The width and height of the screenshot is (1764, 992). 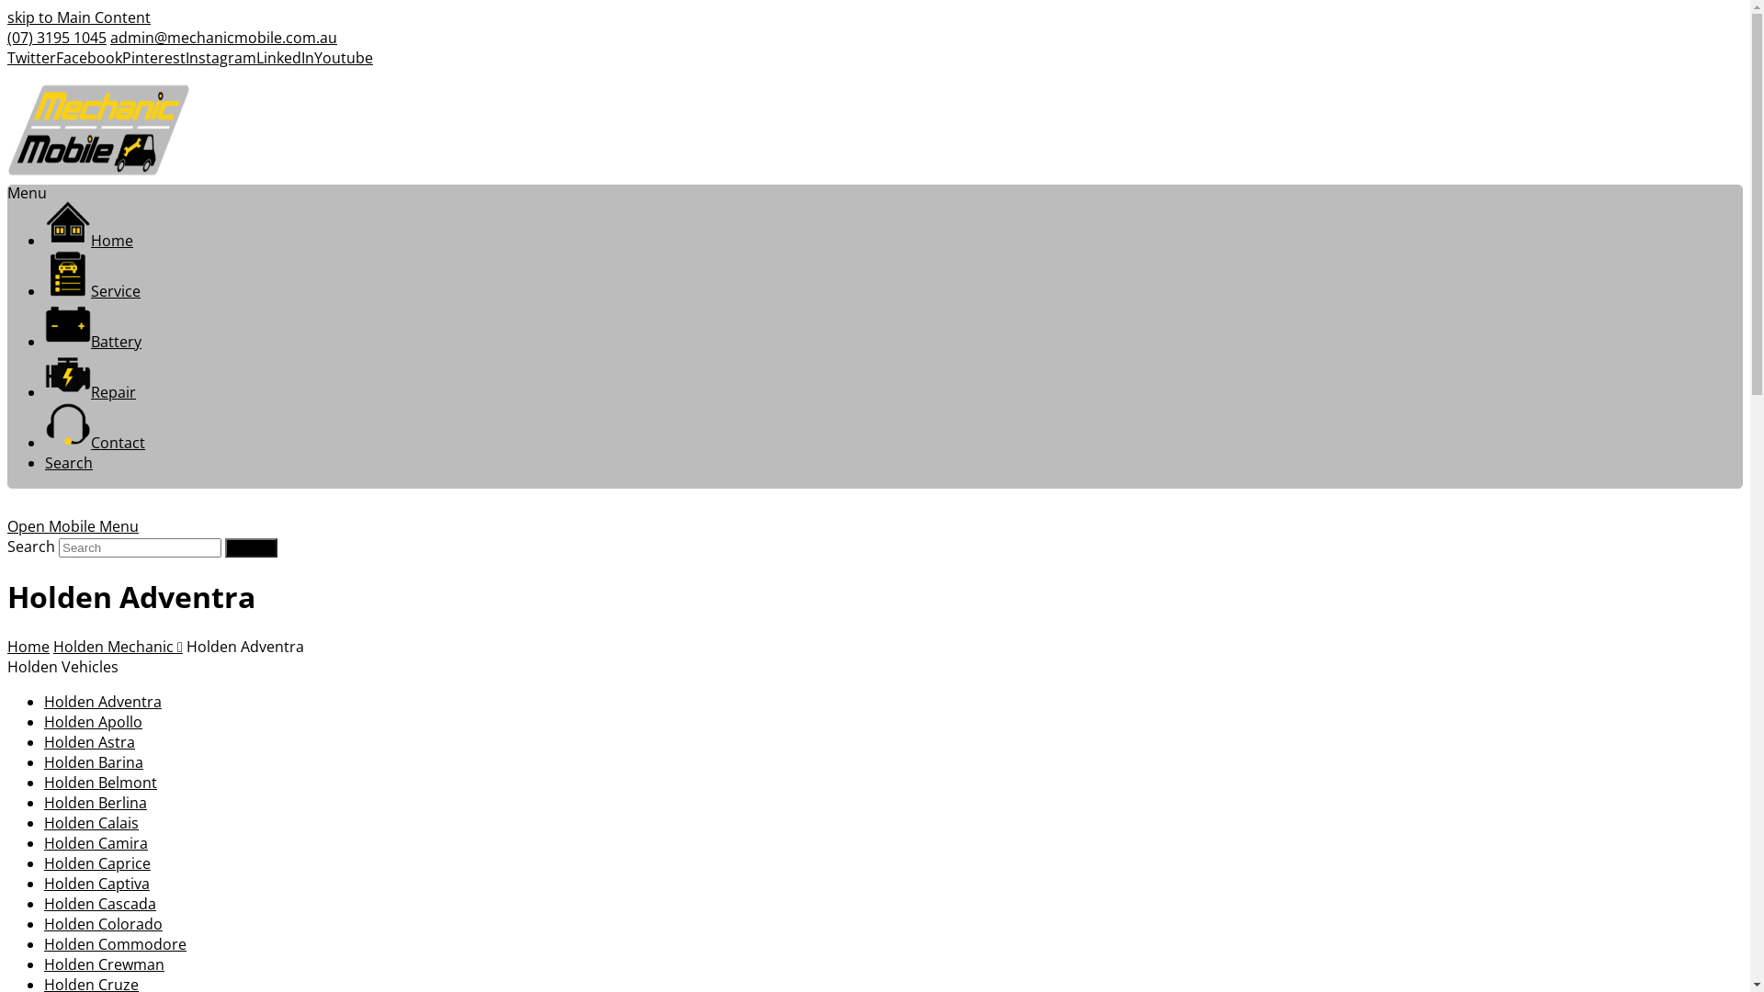 I want to click on Contact, so click(x=96, y=443).